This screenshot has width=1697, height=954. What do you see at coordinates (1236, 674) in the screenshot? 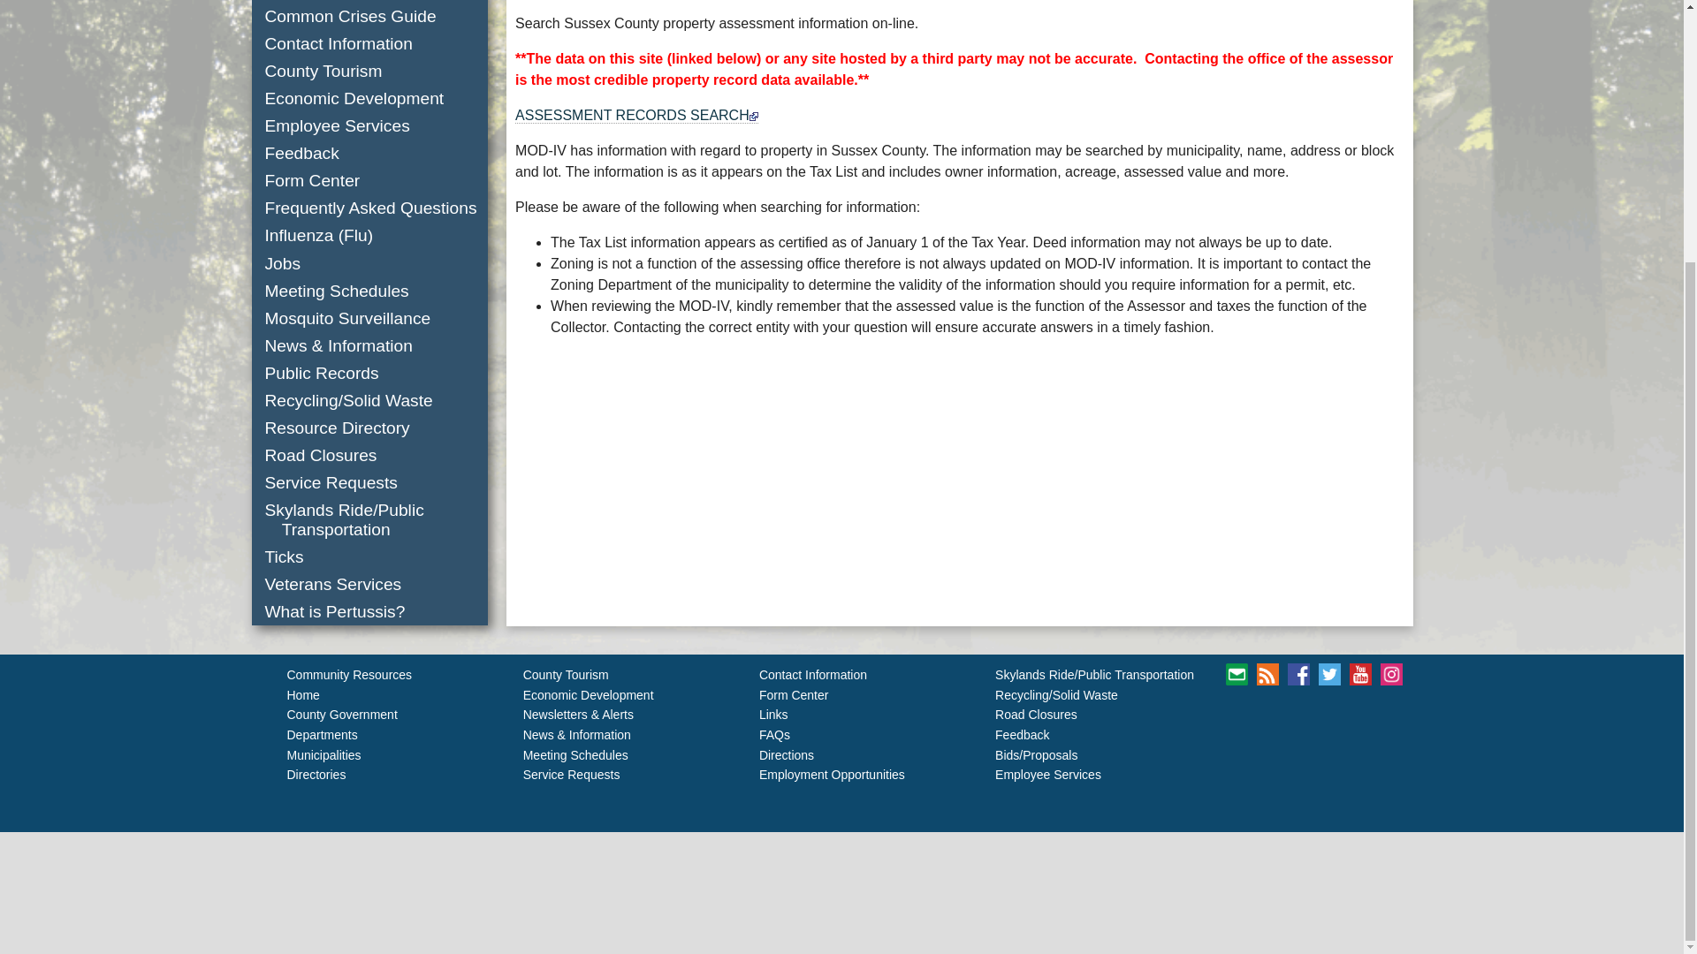
I see `Sign Up for emails from Sussex County` at bounding box center [1236, 674].